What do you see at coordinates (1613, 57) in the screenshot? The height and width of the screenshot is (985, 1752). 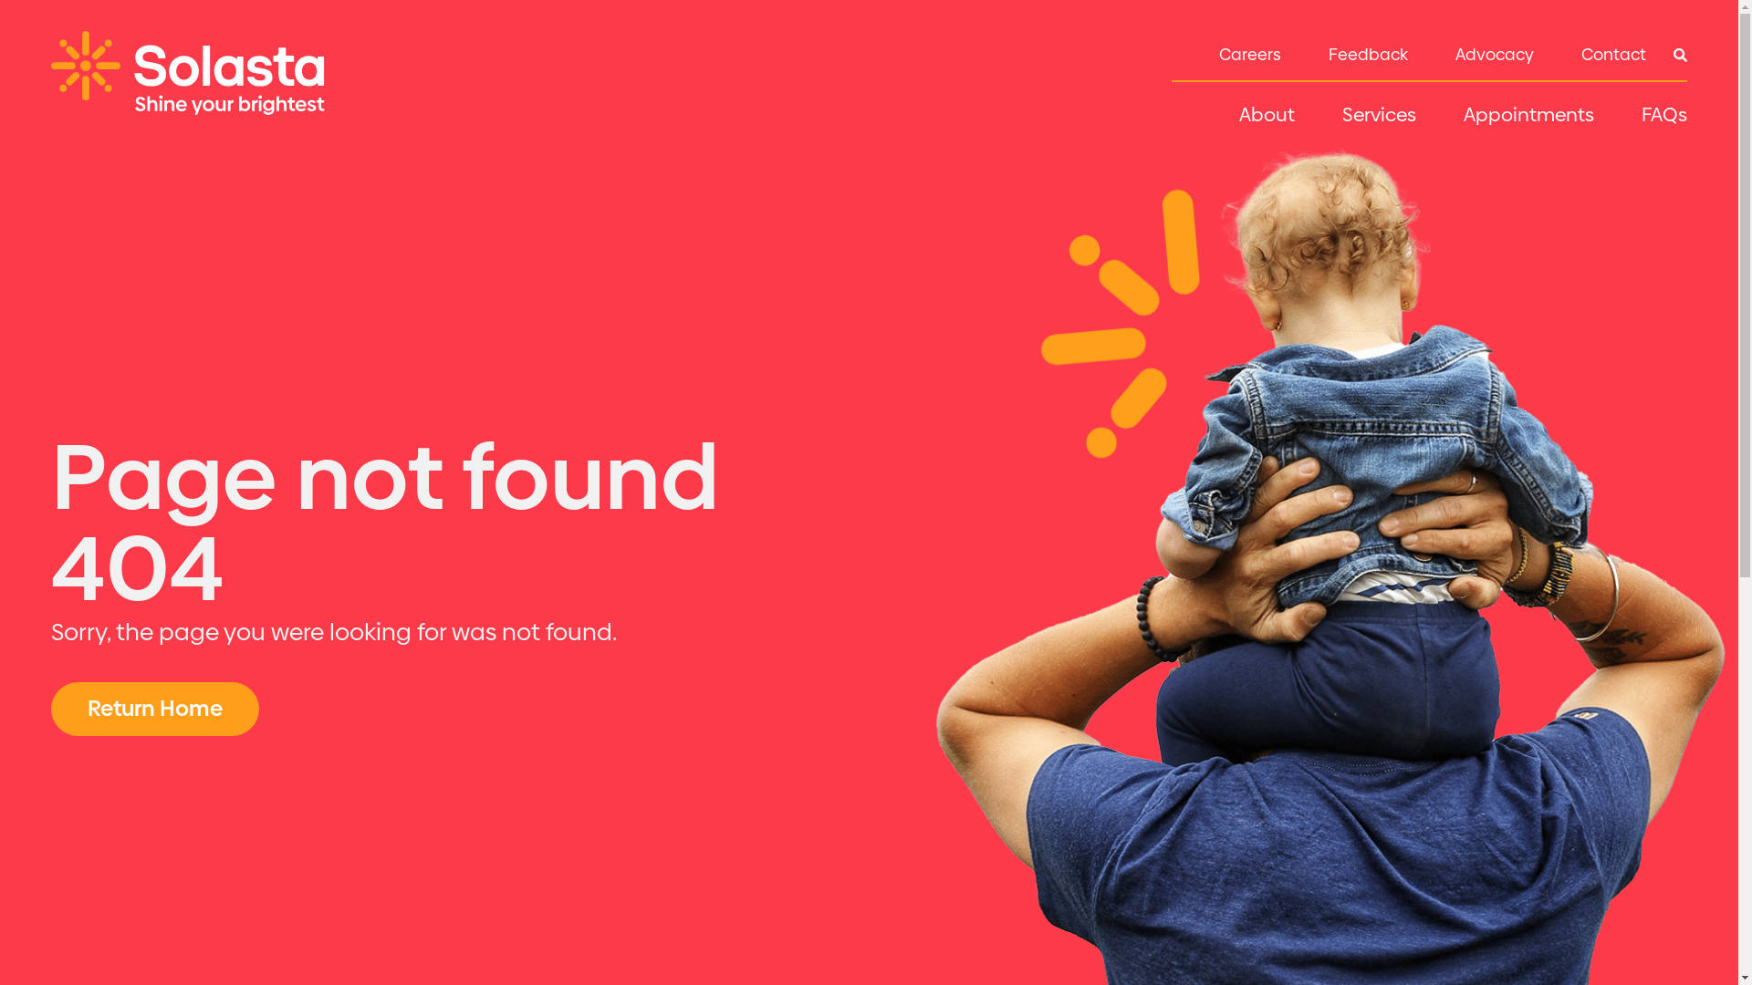 I see `Contact` at bounding box center [1613, 57].